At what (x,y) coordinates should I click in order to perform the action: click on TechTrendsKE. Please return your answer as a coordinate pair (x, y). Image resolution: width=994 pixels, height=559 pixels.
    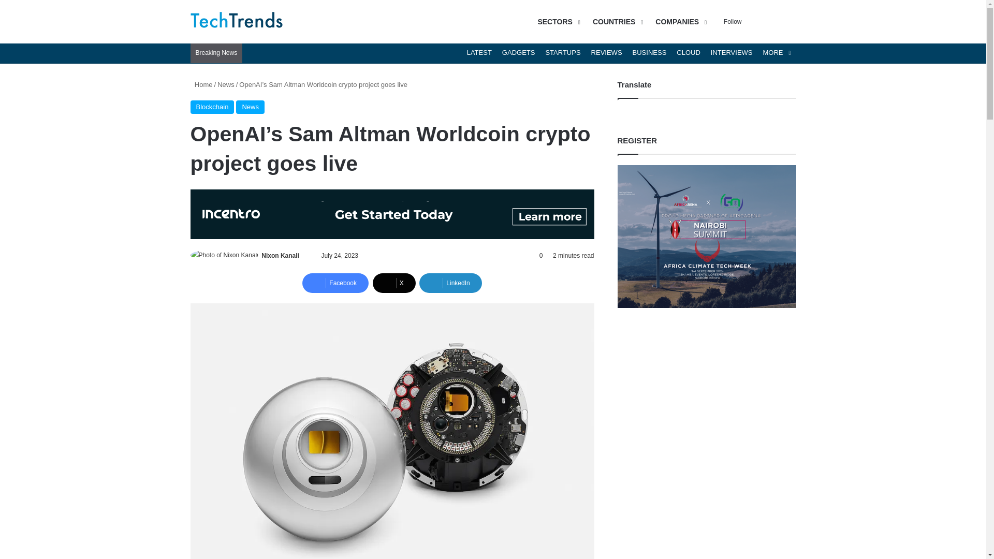
    Looking at the image, I should click on (237, 22).